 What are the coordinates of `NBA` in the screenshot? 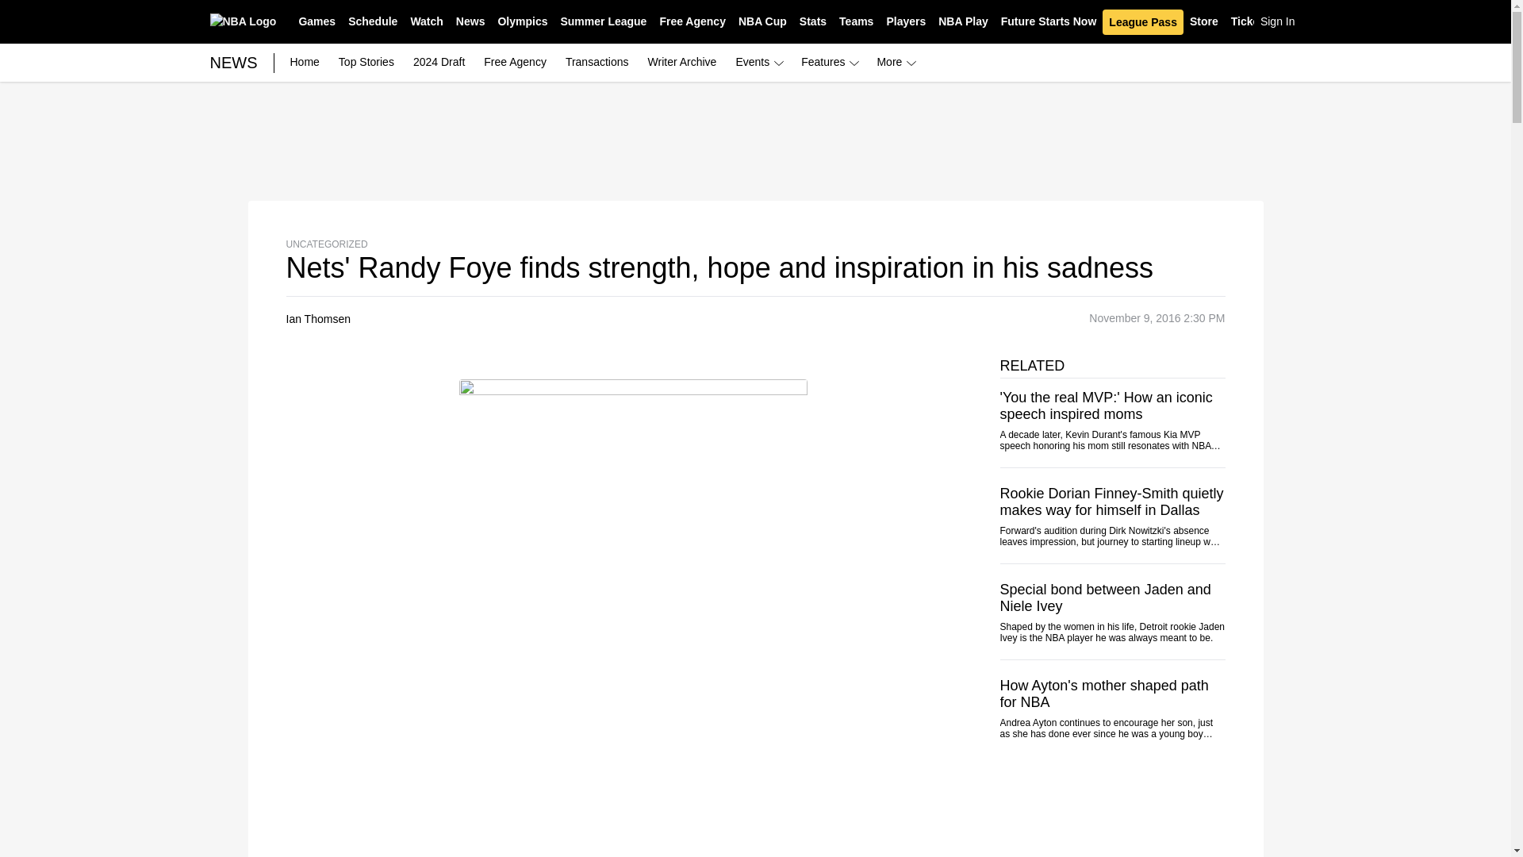 It's located at (243, 21).